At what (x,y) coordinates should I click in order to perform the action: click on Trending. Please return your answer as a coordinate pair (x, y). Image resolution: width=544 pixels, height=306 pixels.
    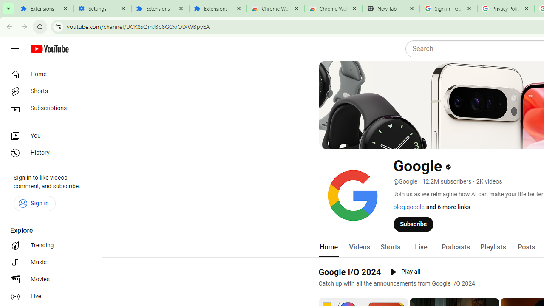
    Looking at the image, I should click on (48, 246).